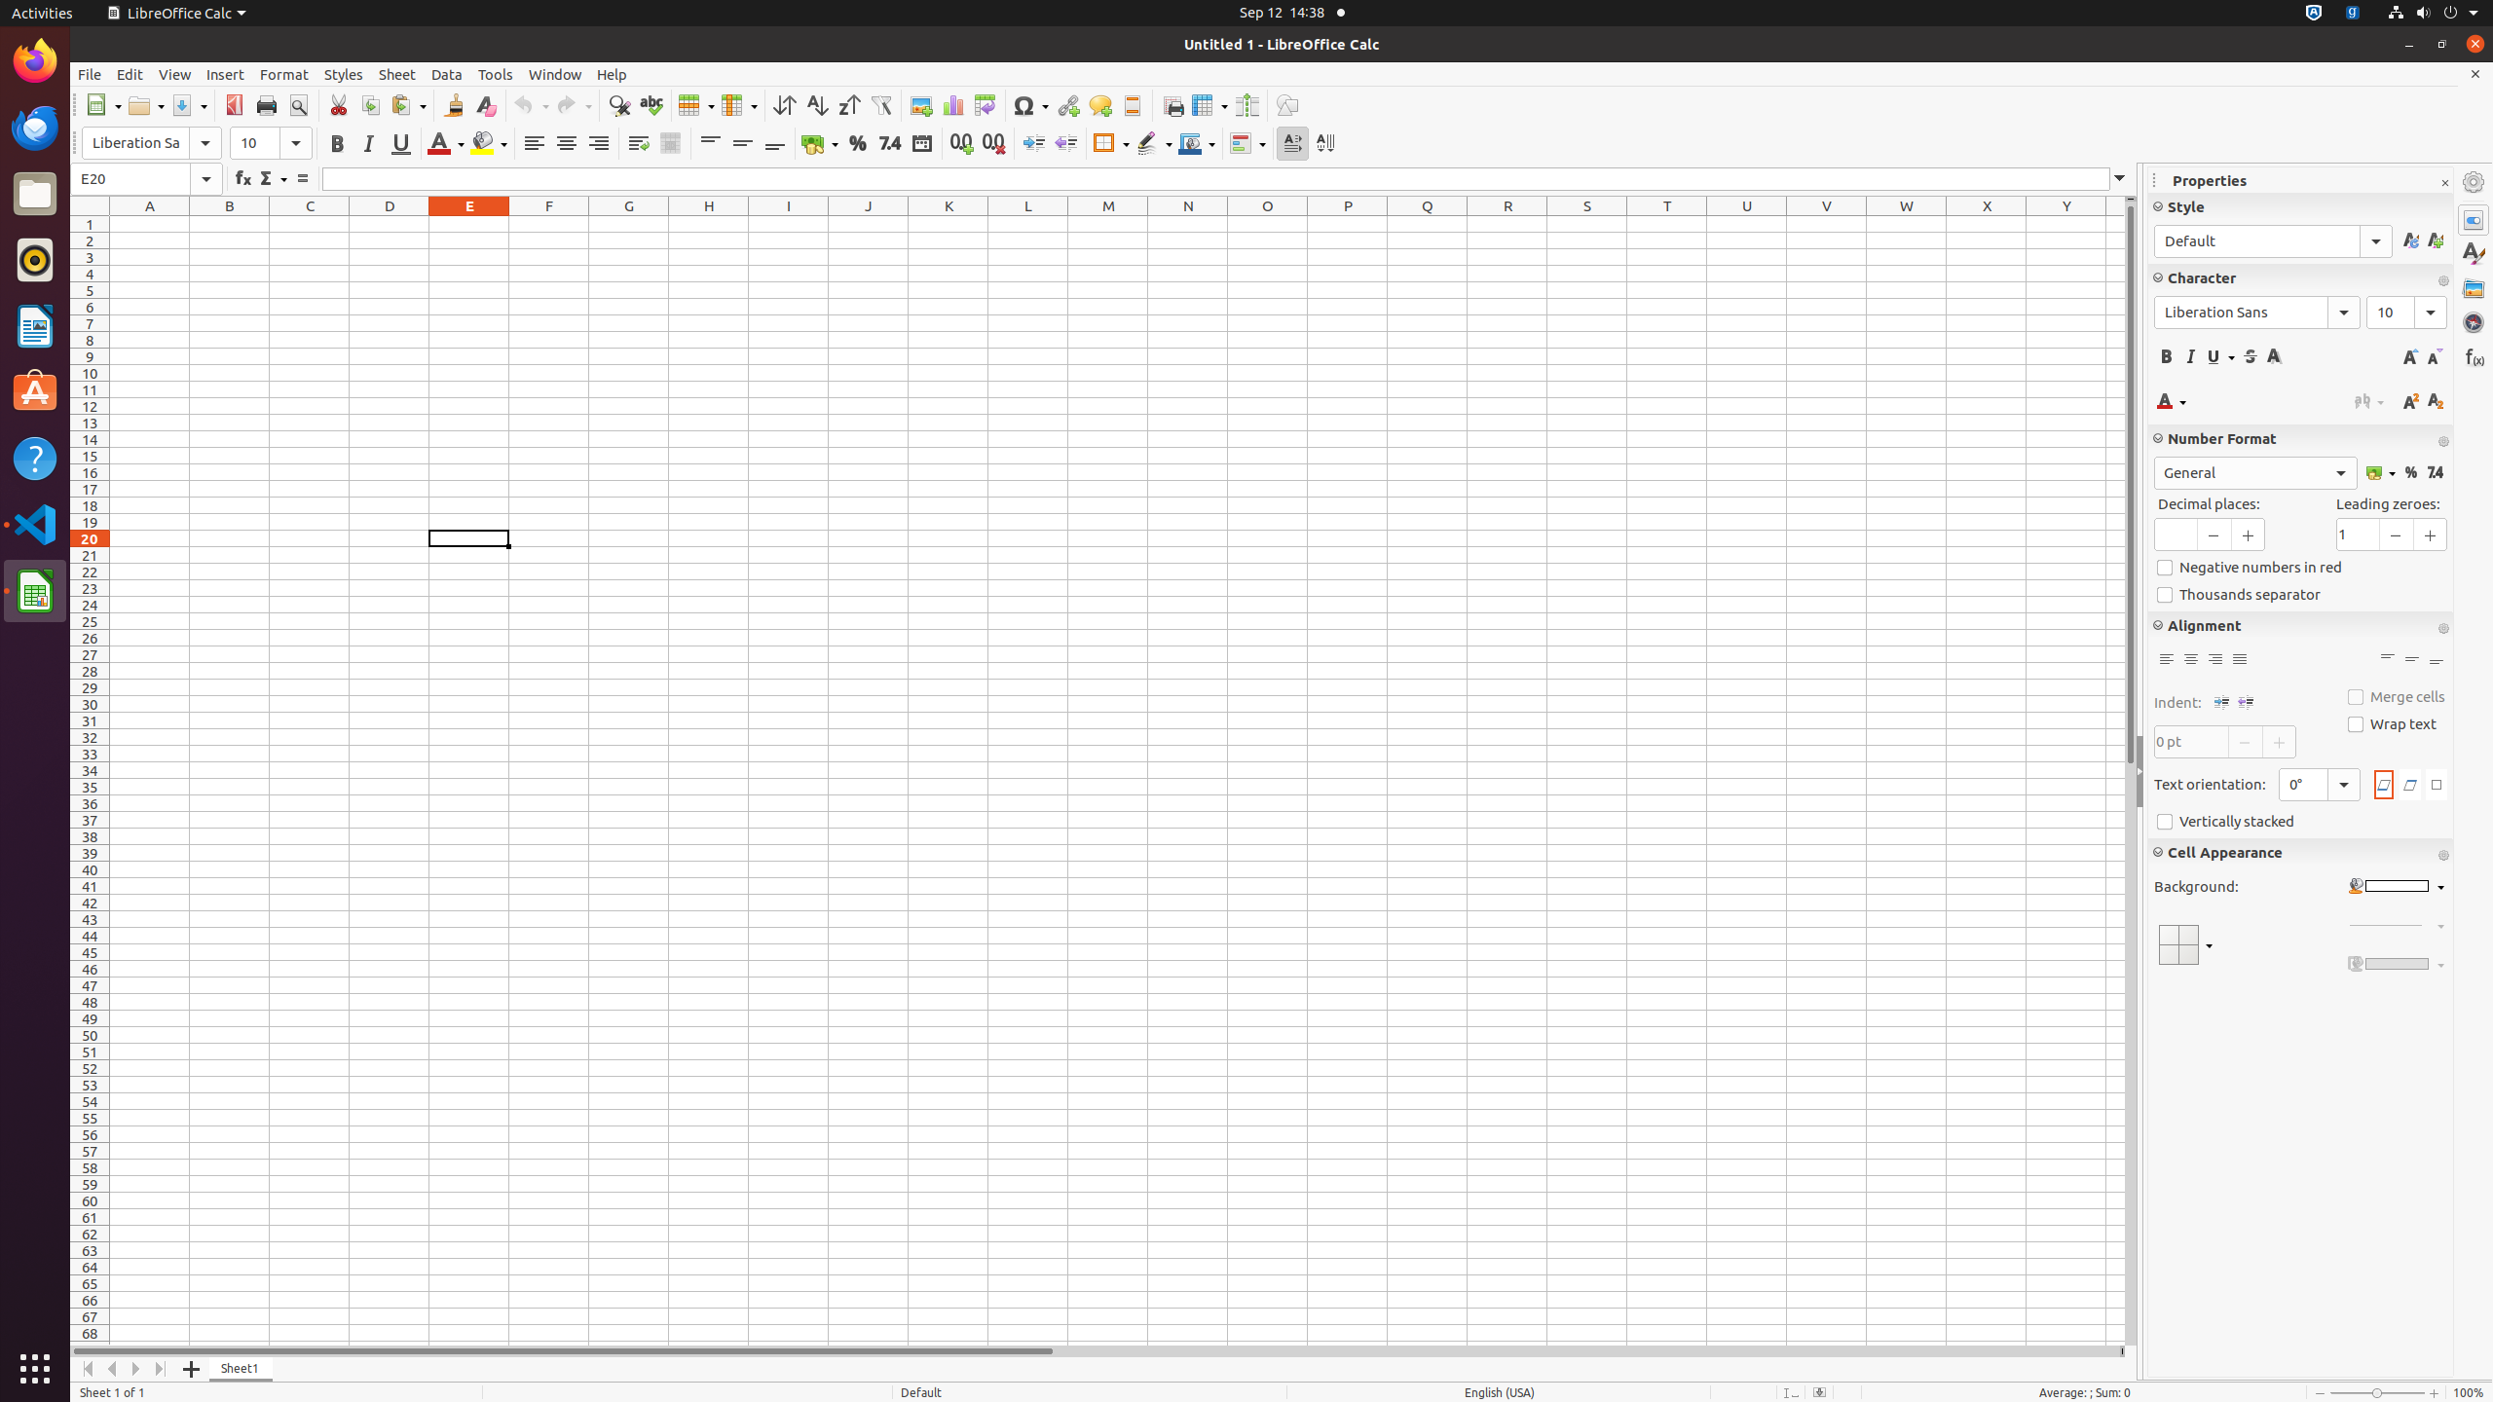 The image size is (2493, 1402). What do you see at coordinates (962, 144) in the screenshot?
I see `Add Decimal Place` at bounding box center [962, 144].